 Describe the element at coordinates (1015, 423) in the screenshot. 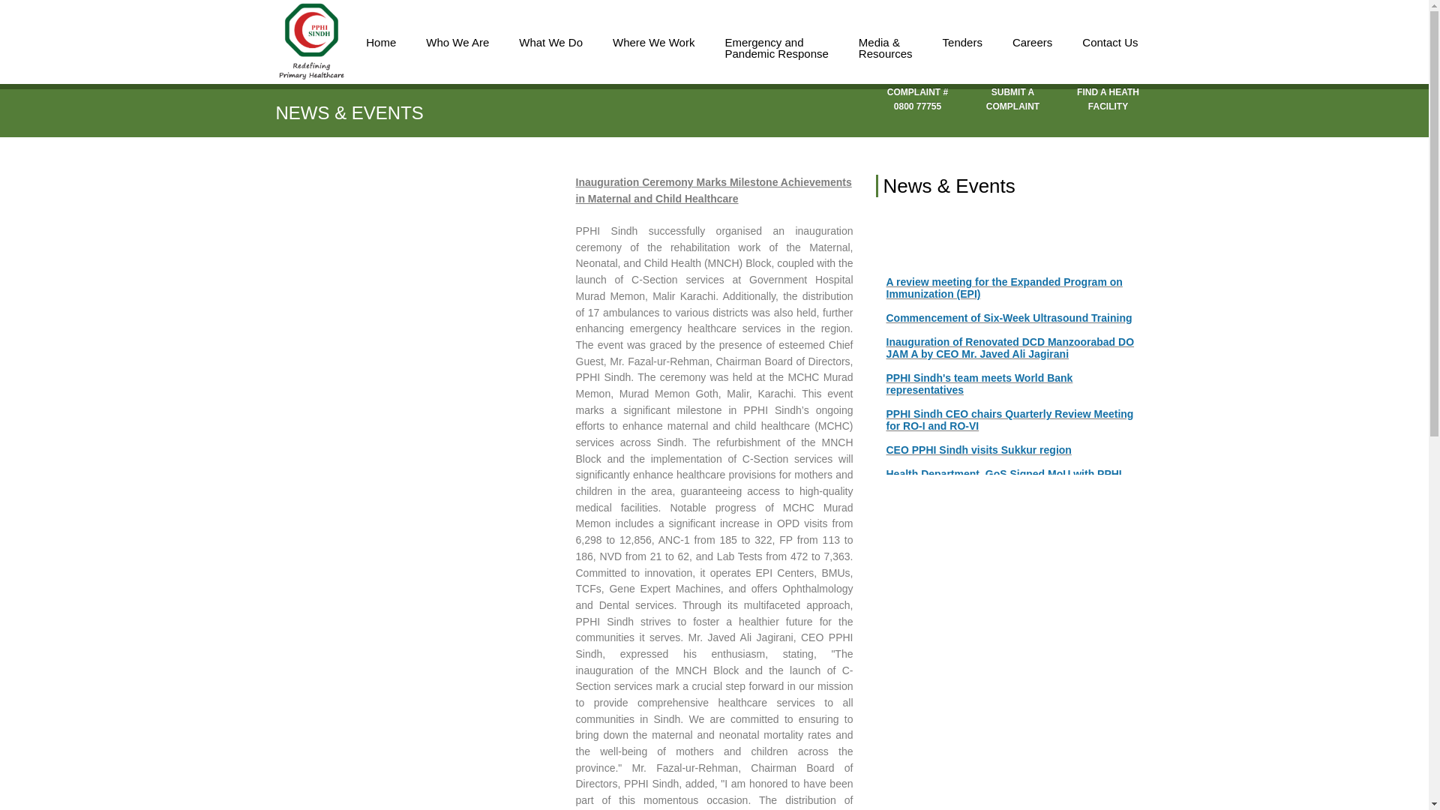

I see `Commencement of Six-Week Ultrasound Training` at that location.